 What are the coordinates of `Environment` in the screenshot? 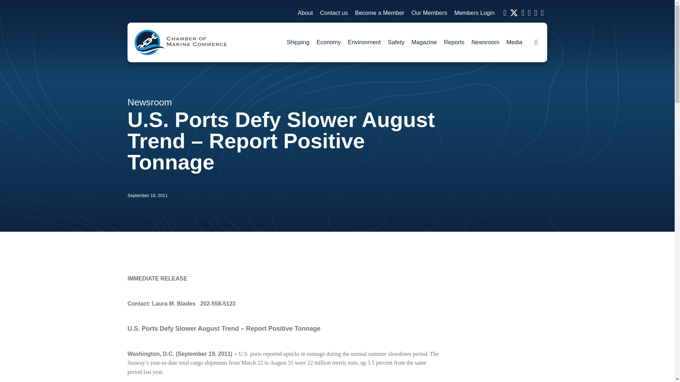 It's located at (364, 42).